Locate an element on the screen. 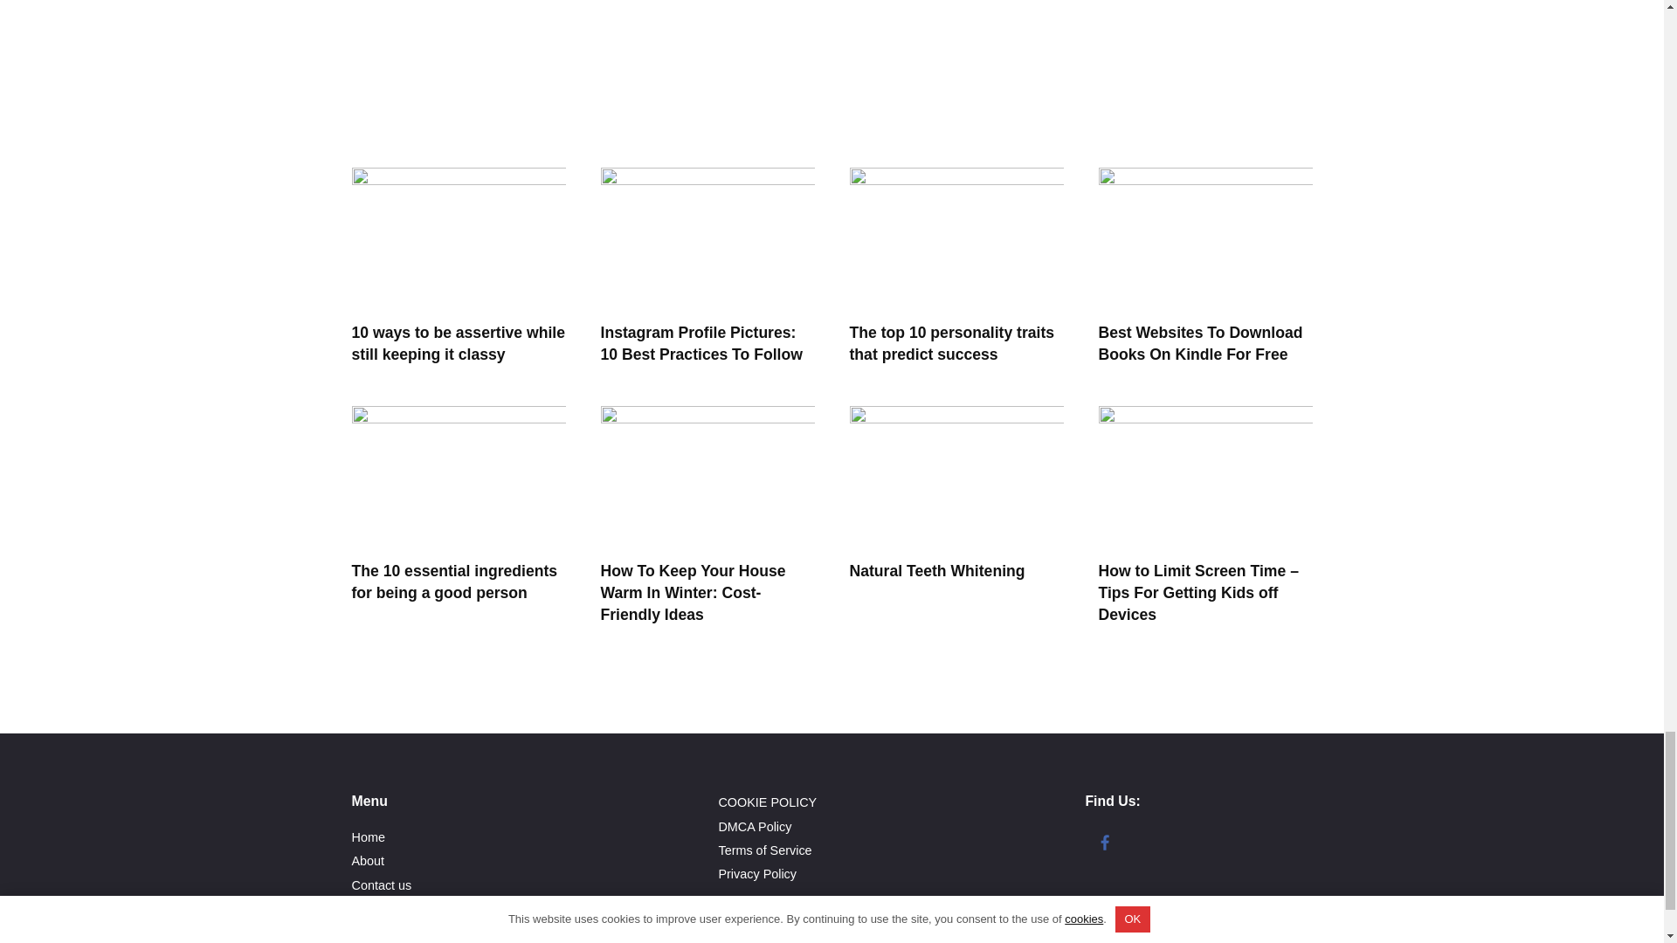 The height and width of the screenshot is (943, 1677). Natural Teeth Whitening is located at coordinates (936, 571).